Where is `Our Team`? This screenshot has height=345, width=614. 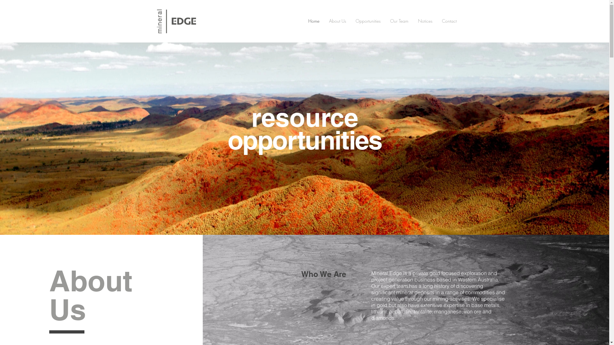
Our Team is located at coordinates (399, 21).